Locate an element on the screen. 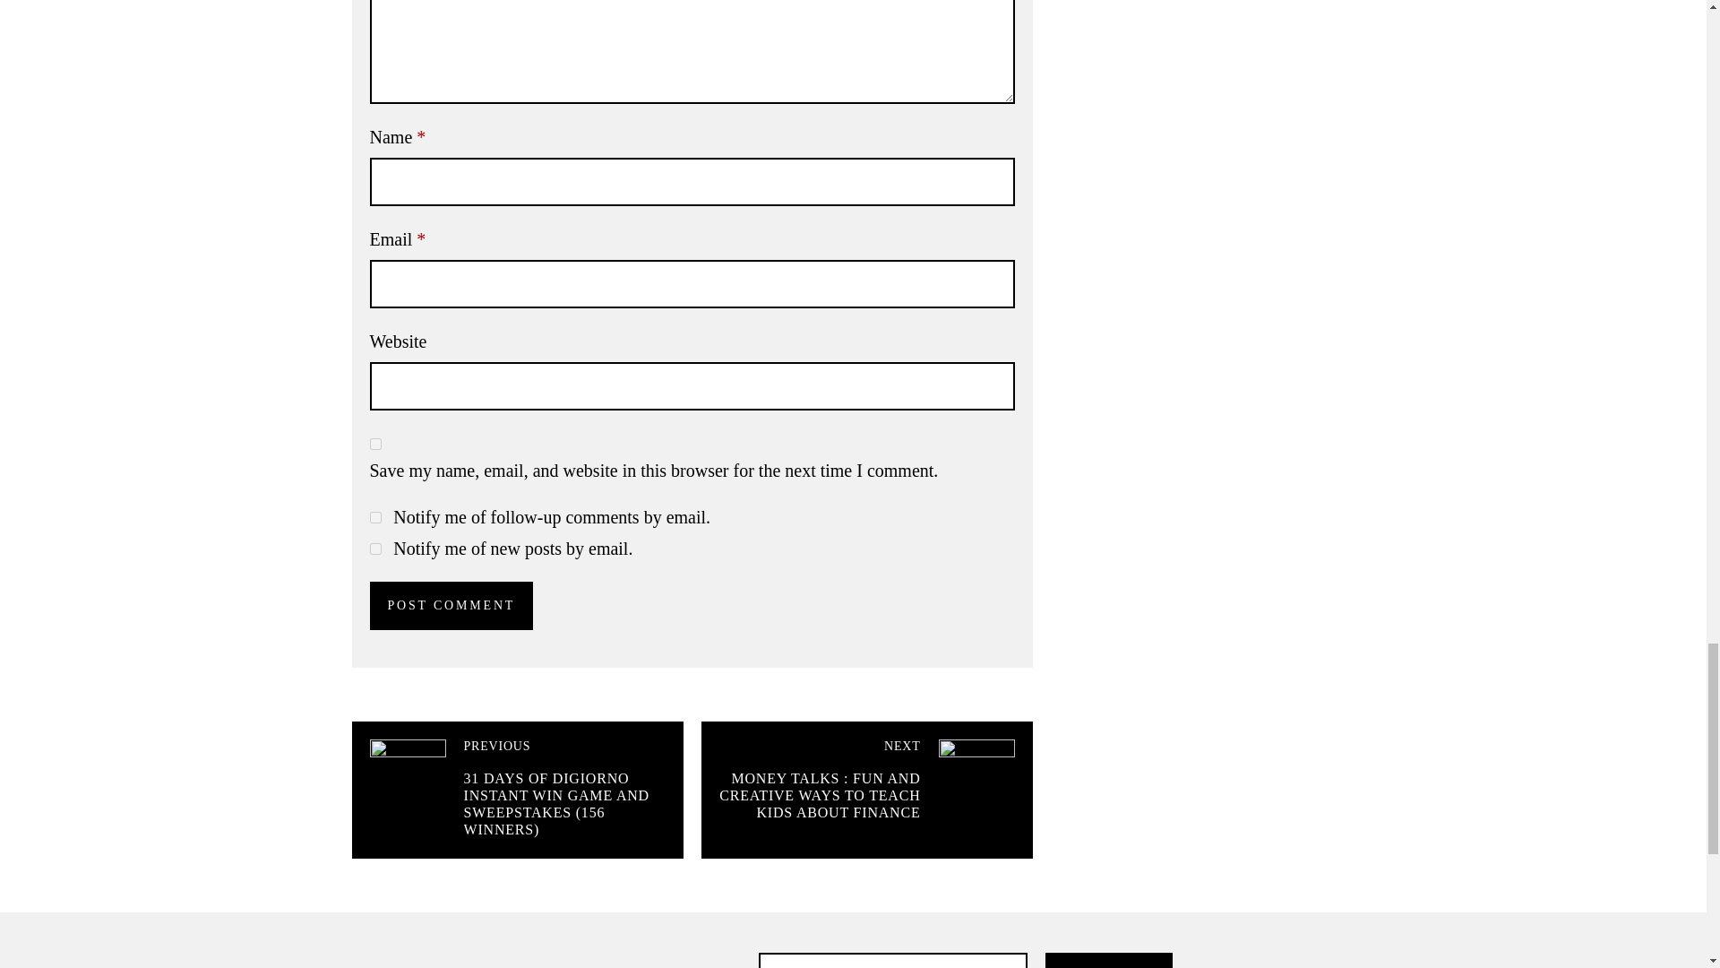  Subscribe is located at coordinates (1108, 960).